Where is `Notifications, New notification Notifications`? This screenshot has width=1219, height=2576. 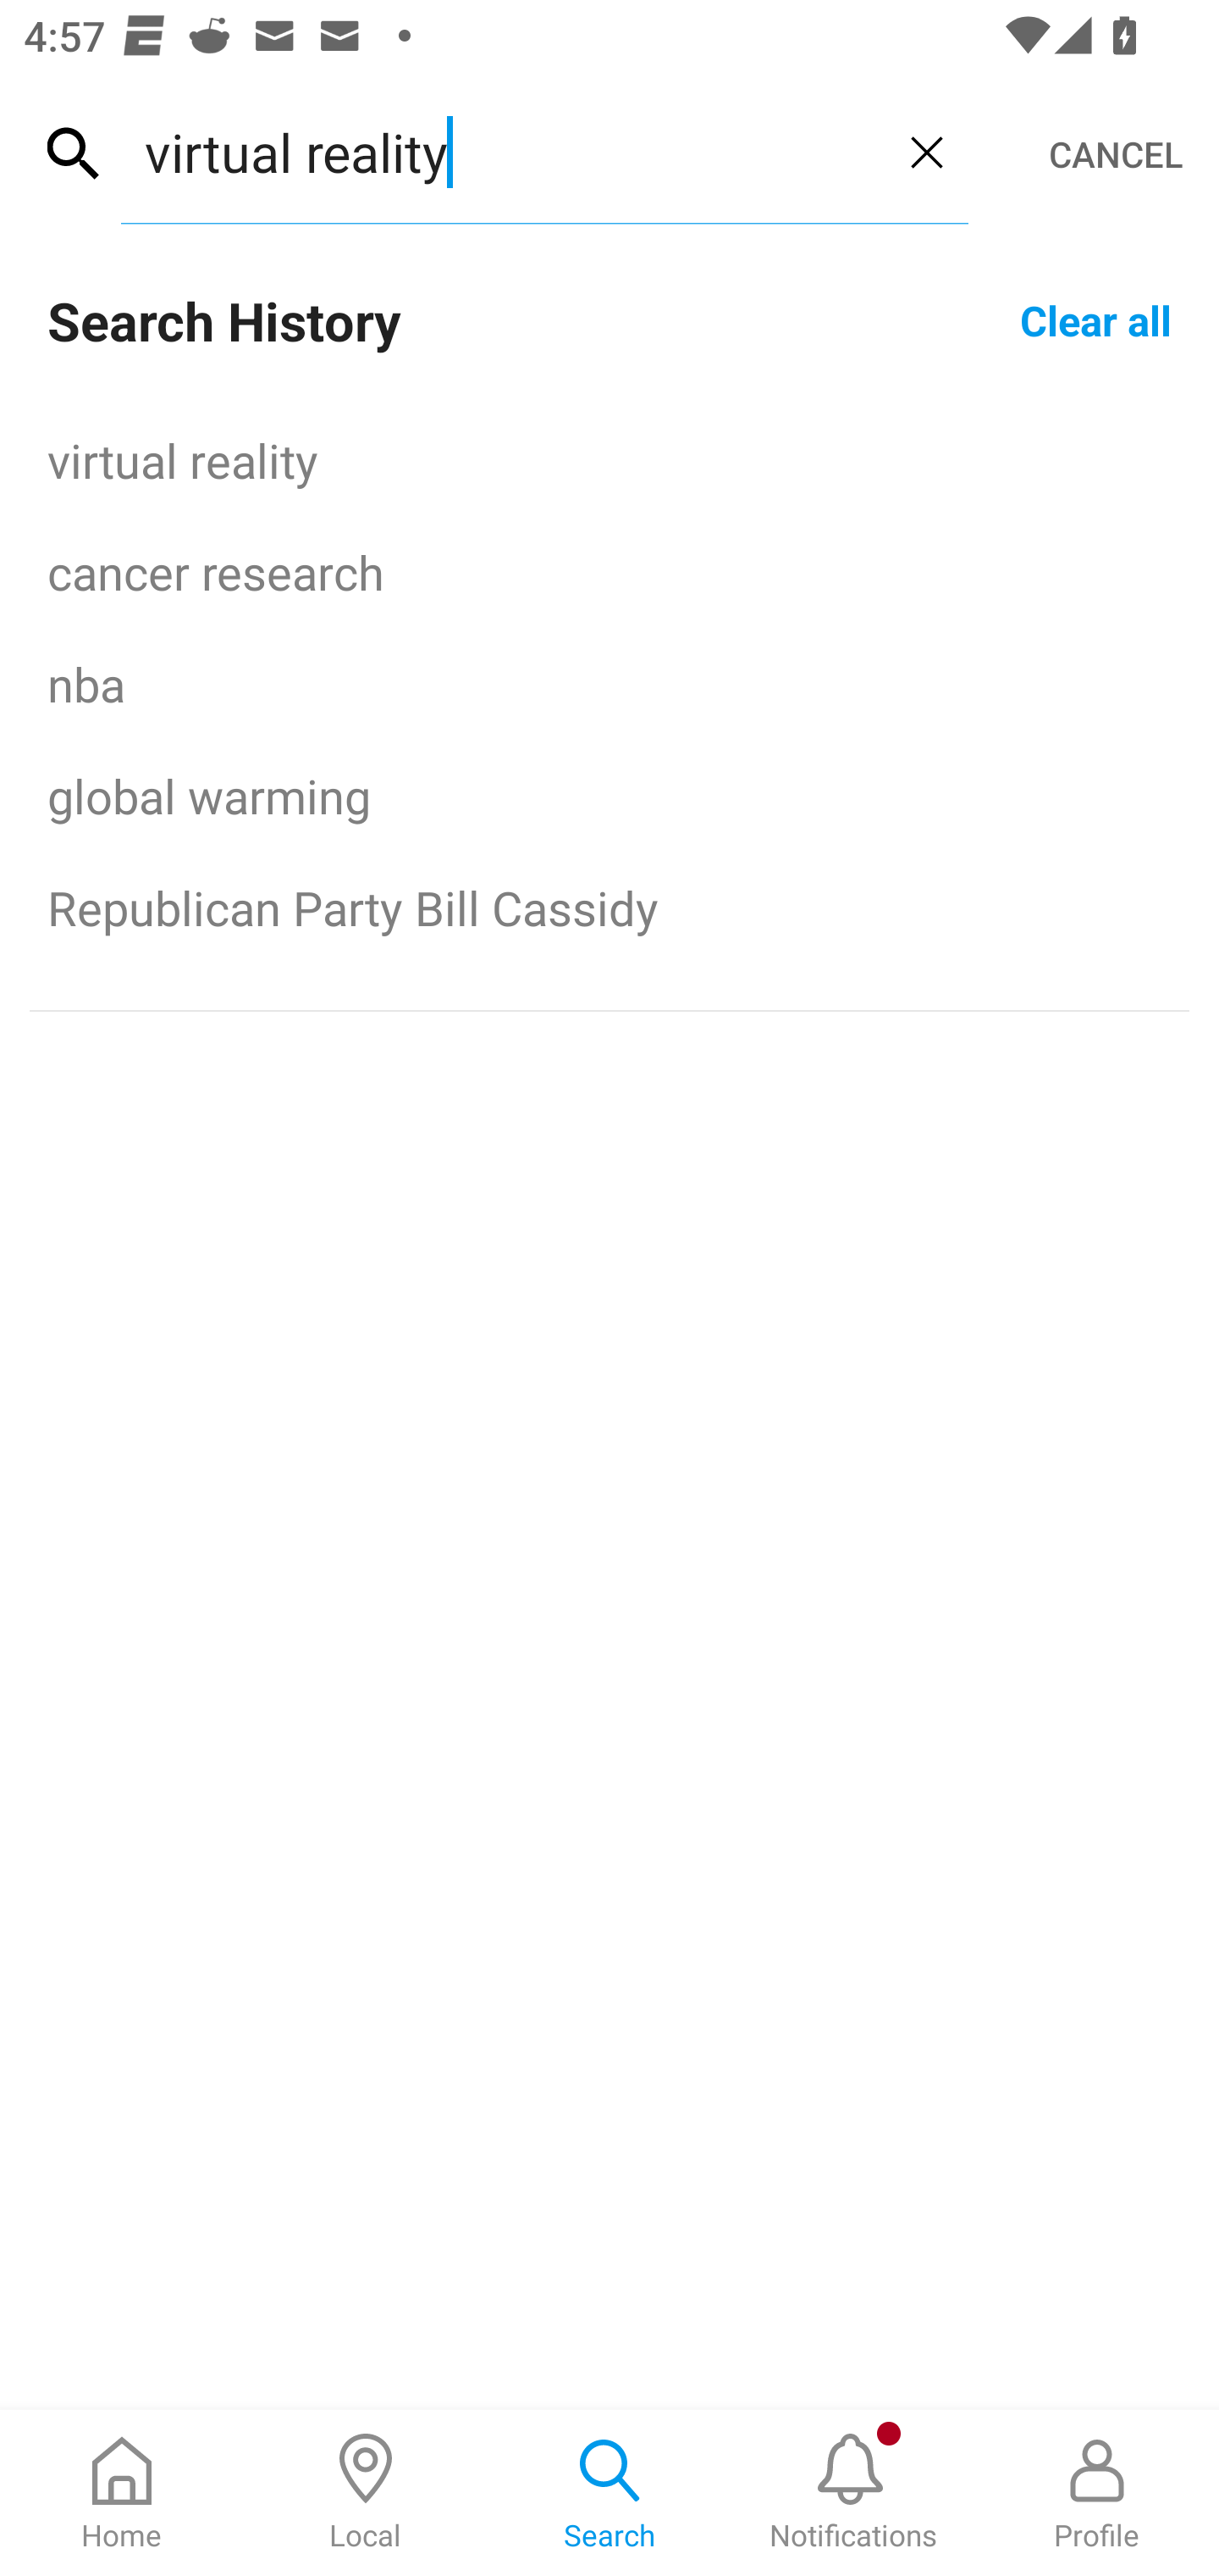
Notifications, New notification Notifications is located at coordinates (853, 2493).